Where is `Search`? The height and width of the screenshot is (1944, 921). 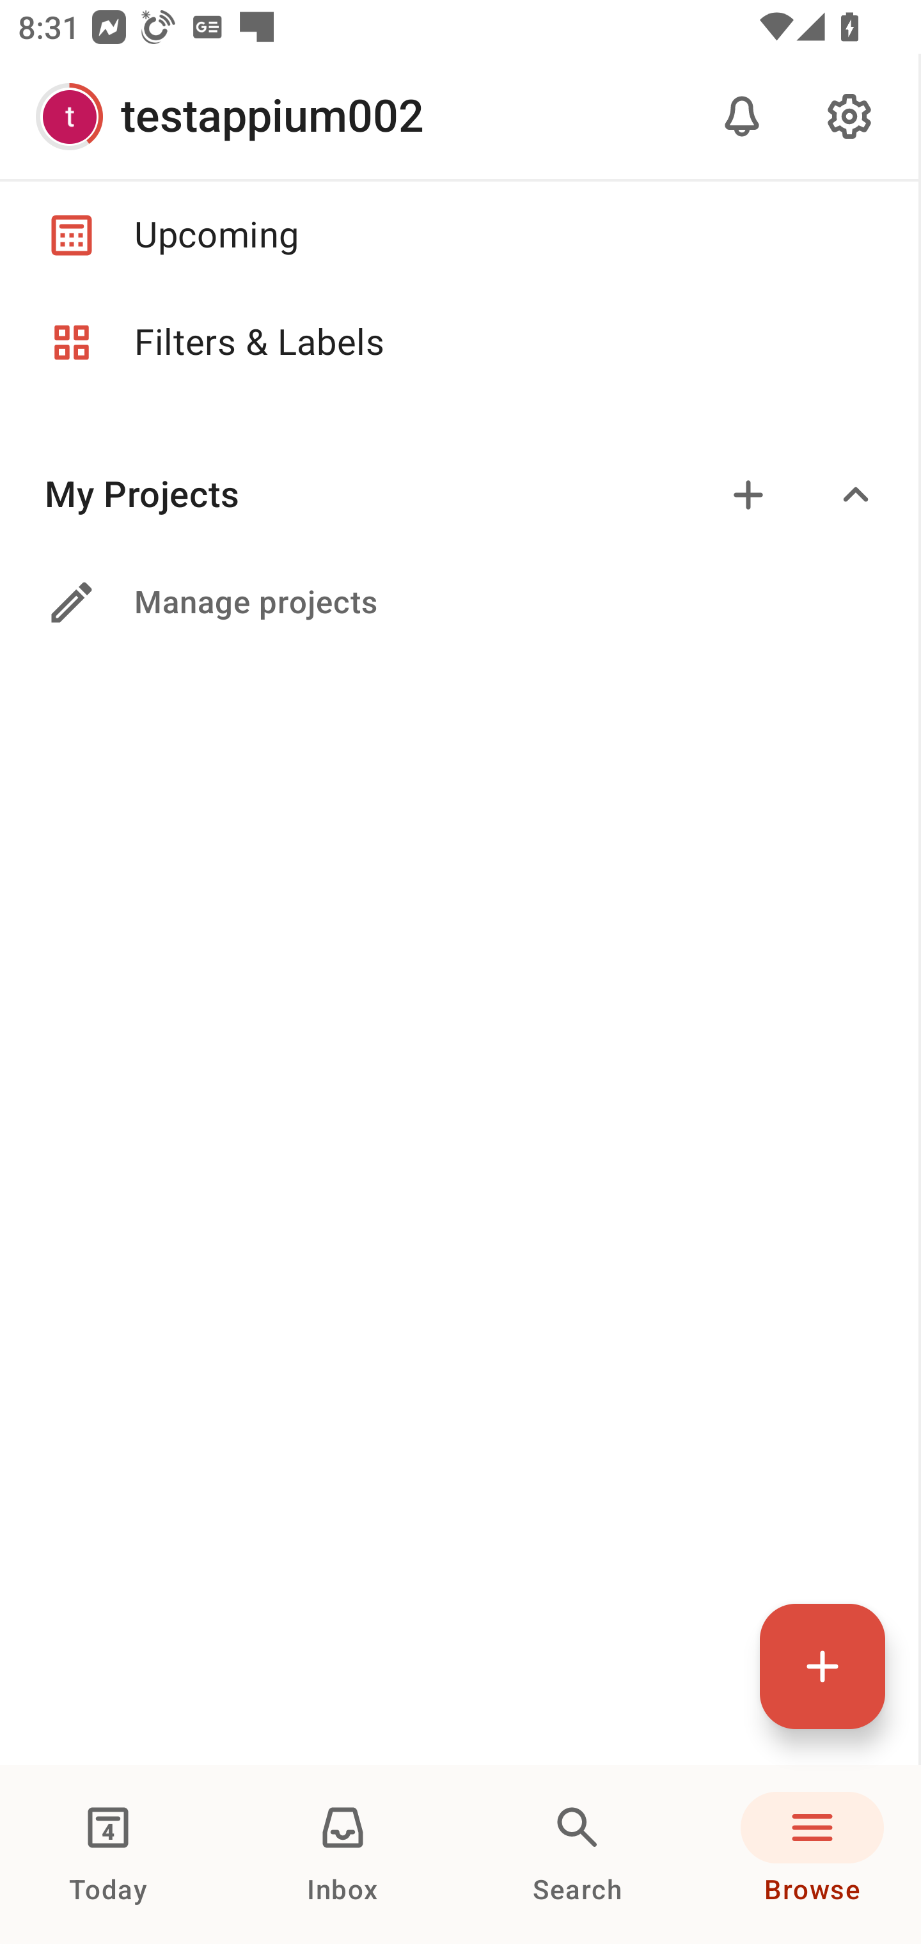 Search is located at coordinates (578, 1854).